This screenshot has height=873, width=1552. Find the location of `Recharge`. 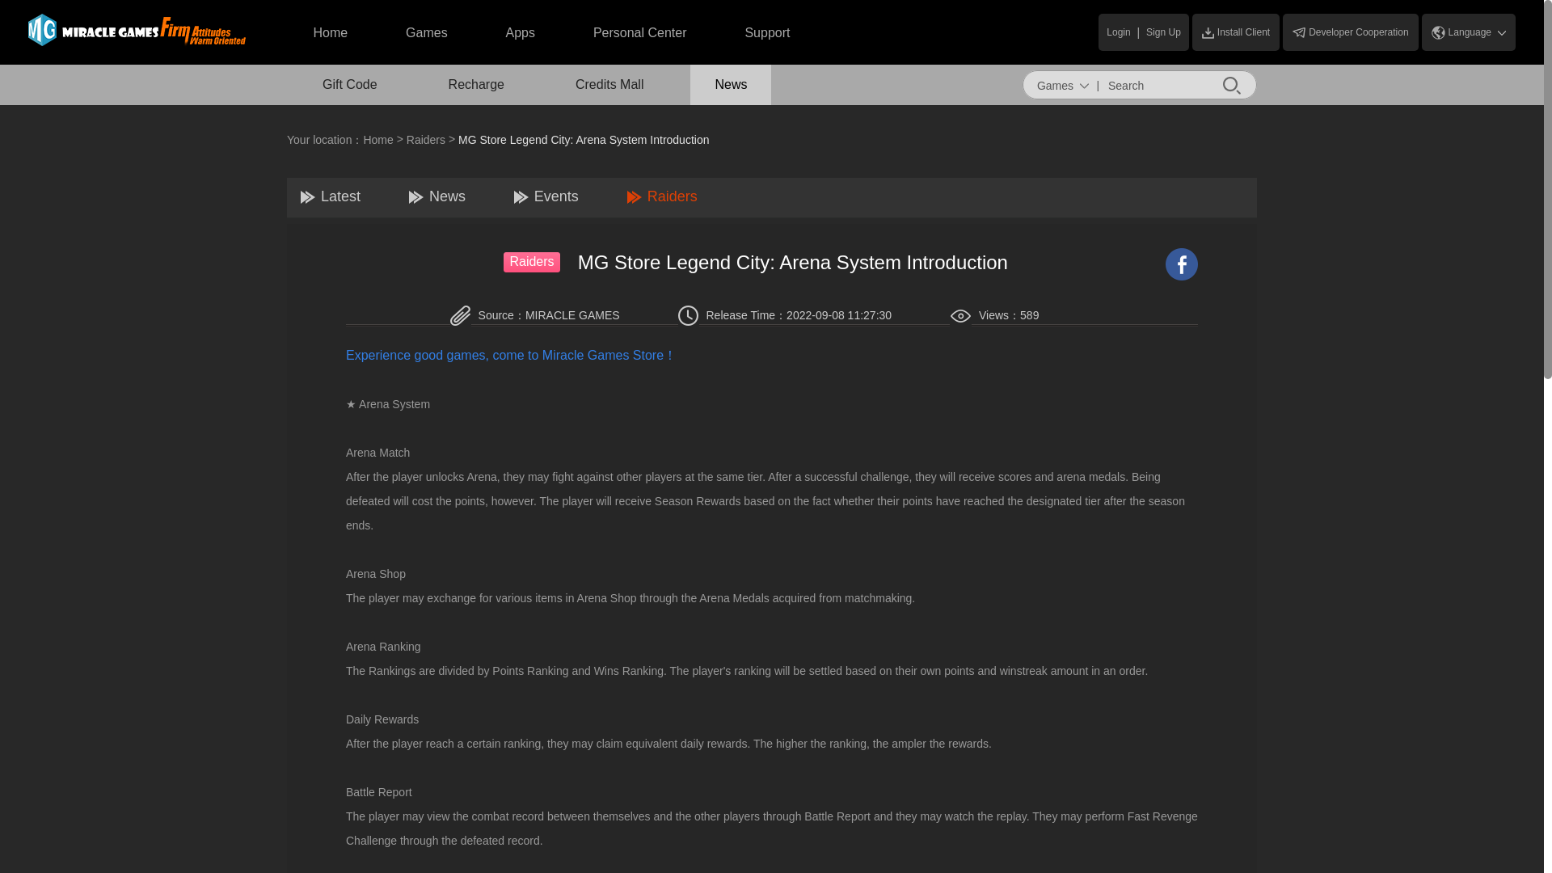

Recharge is located at coordinates (476, 84).